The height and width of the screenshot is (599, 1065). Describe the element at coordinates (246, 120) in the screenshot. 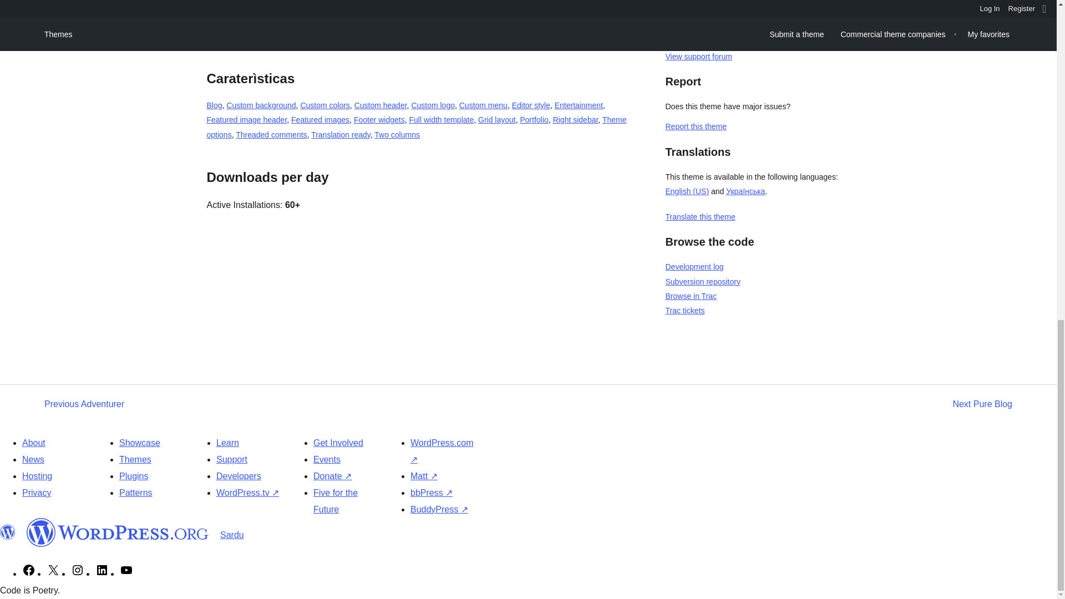

I see `Featured image header` at that location.